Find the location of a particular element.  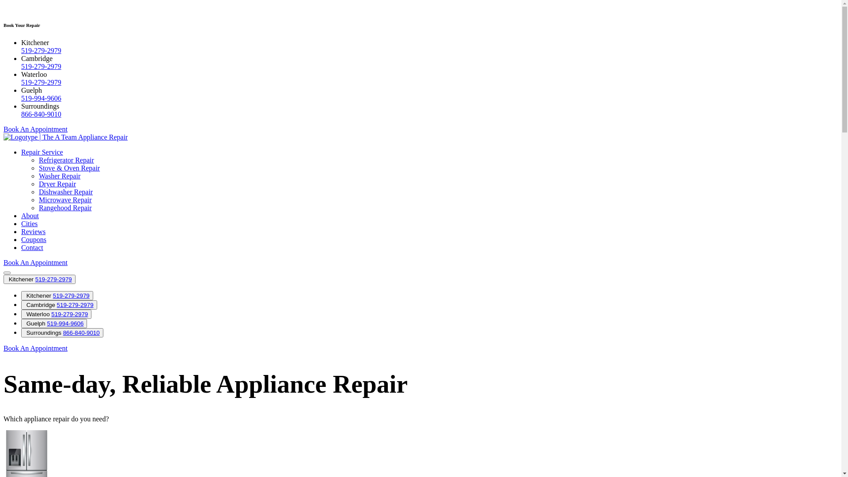

866-840-9010 is located at coordinates (42, 114).